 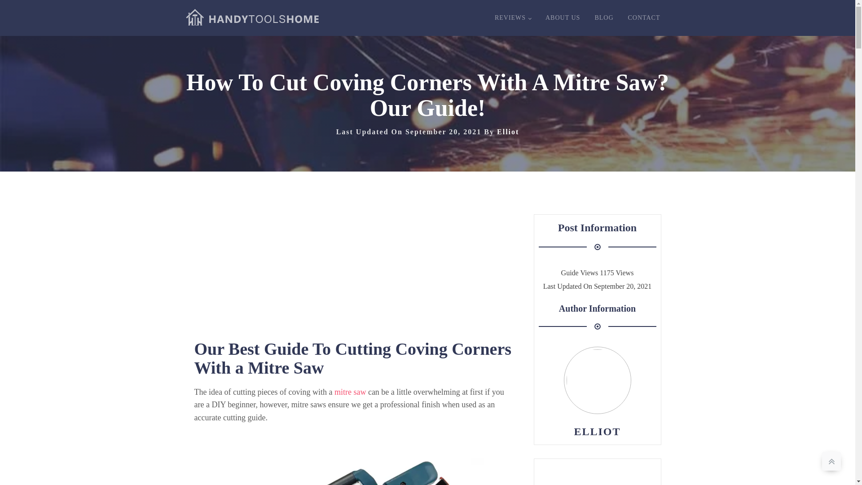 What do you see at coordinates (597, 432) in the screenshot?
I see `ELLIOT` at bounding box center [597, 432].